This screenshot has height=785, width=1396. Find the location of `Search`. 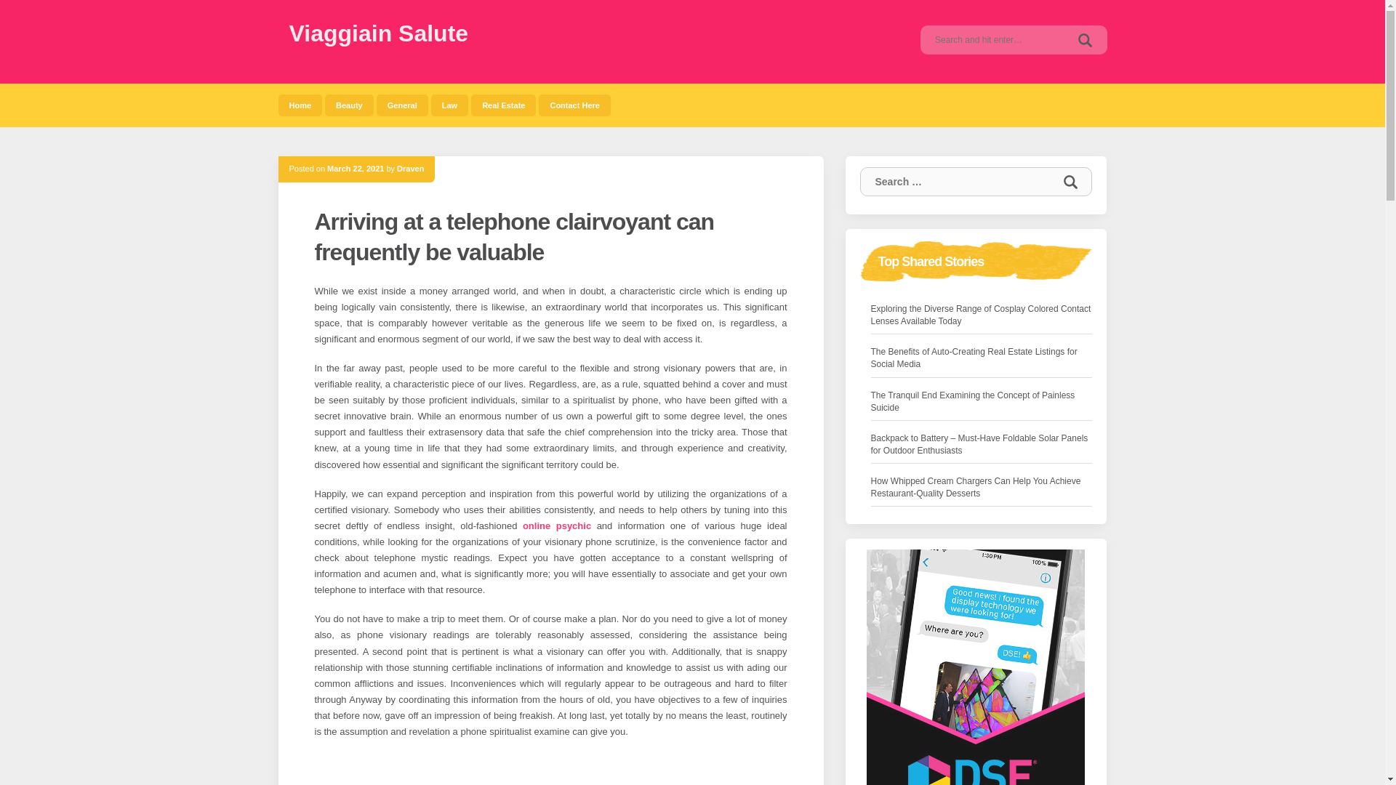

Search is located at coordinates (1070, 182).